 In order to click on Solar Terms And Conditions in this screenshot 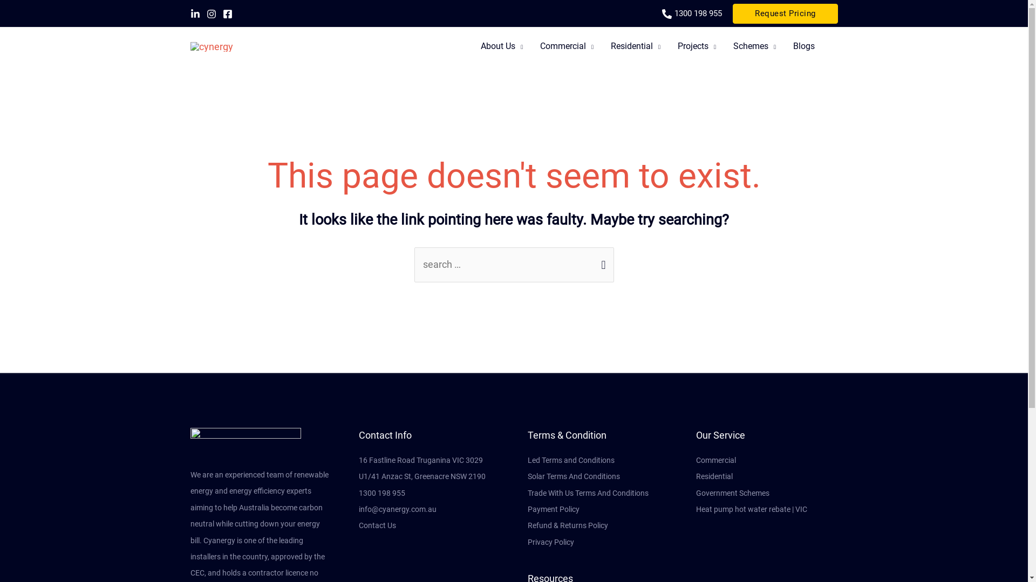, I will do `click(574, 476)`.